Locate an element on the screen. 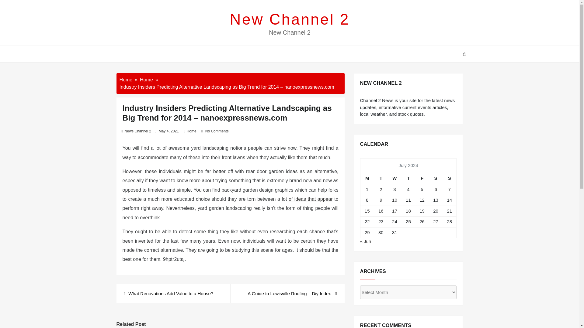 The image size is (584, 328). Monday is located at coordinates (367, 178).